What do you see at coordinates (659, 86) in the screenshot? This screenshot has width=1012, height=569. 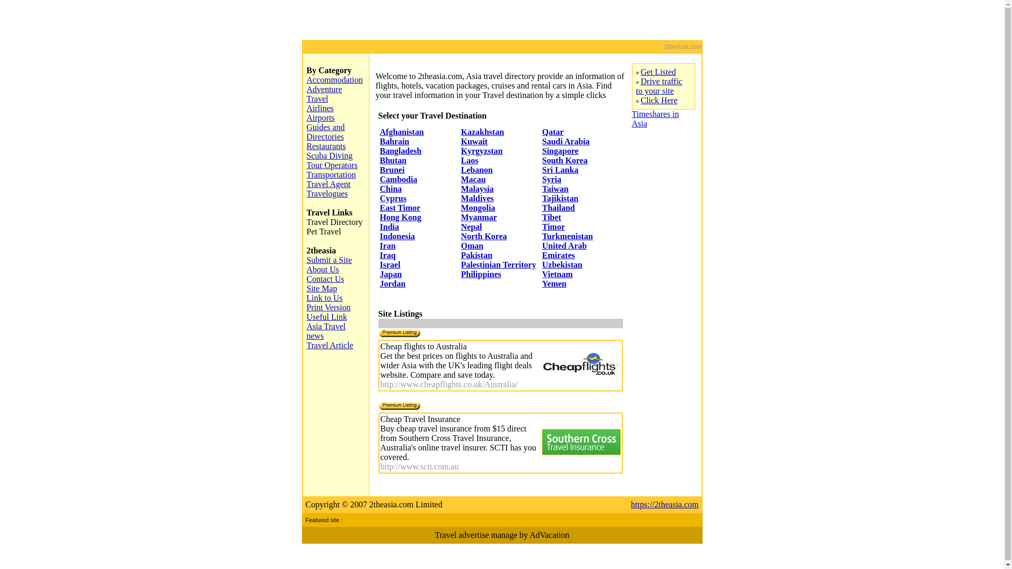 I see `Drive traffic to your site` at bounding box center [659, 86].